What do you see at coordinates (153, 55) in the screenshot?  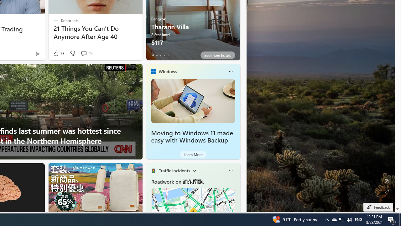 I see `tab-0` at bounding box center [153, 55].